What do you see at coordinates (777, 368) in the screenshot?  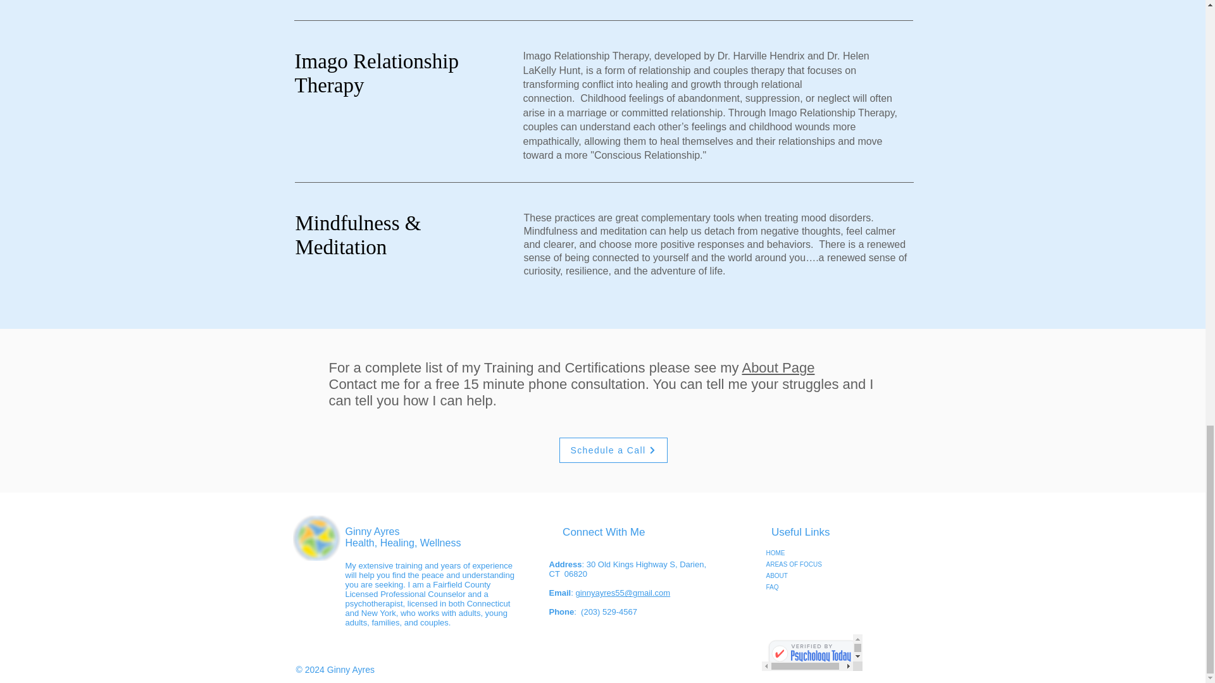 I see `About Page` at bounding box center [777, 368].